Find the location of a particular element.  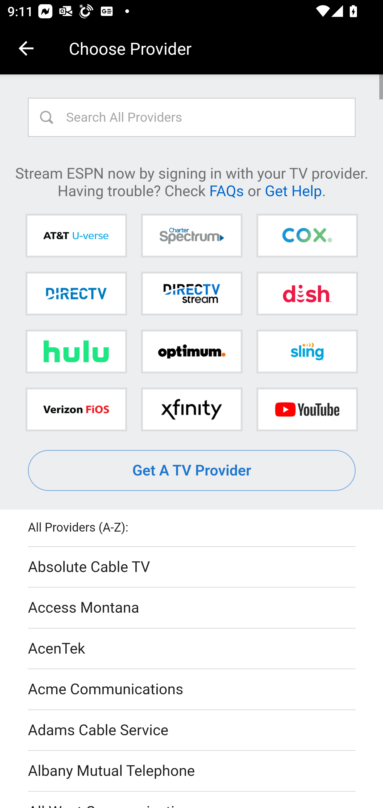

Optimum is located at coordinates (191, 351).